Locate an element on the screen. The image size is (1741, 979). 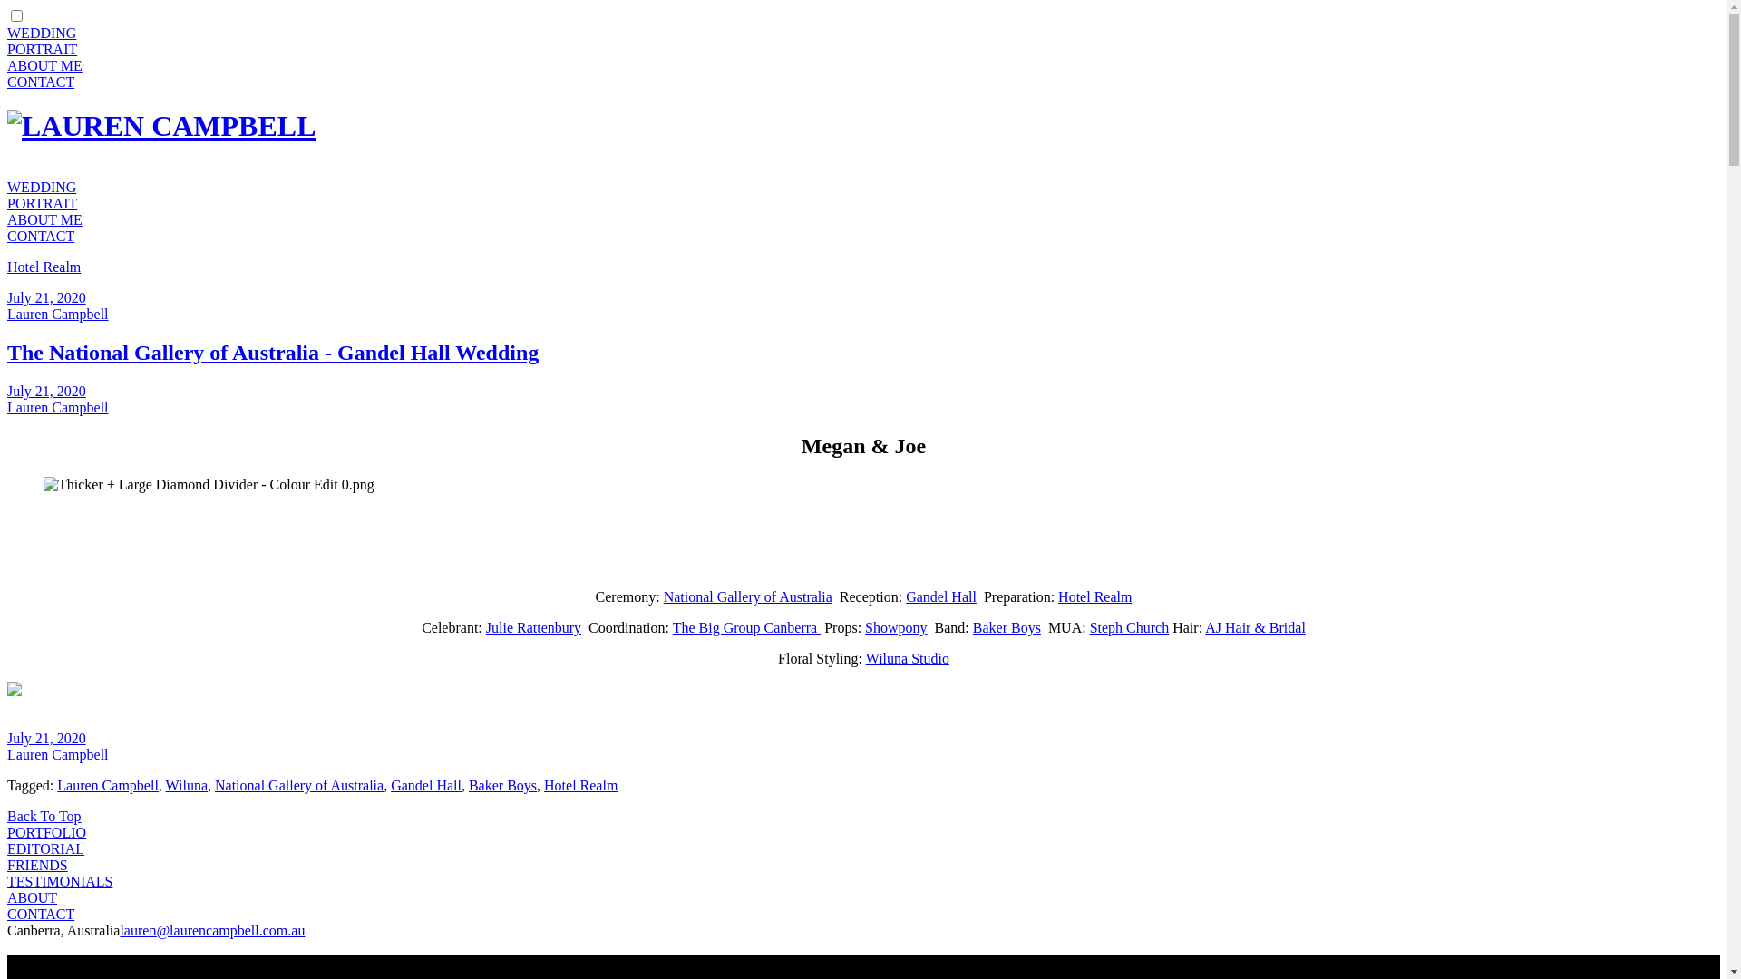
EDITORIAL is located at coordinates (45, 848).